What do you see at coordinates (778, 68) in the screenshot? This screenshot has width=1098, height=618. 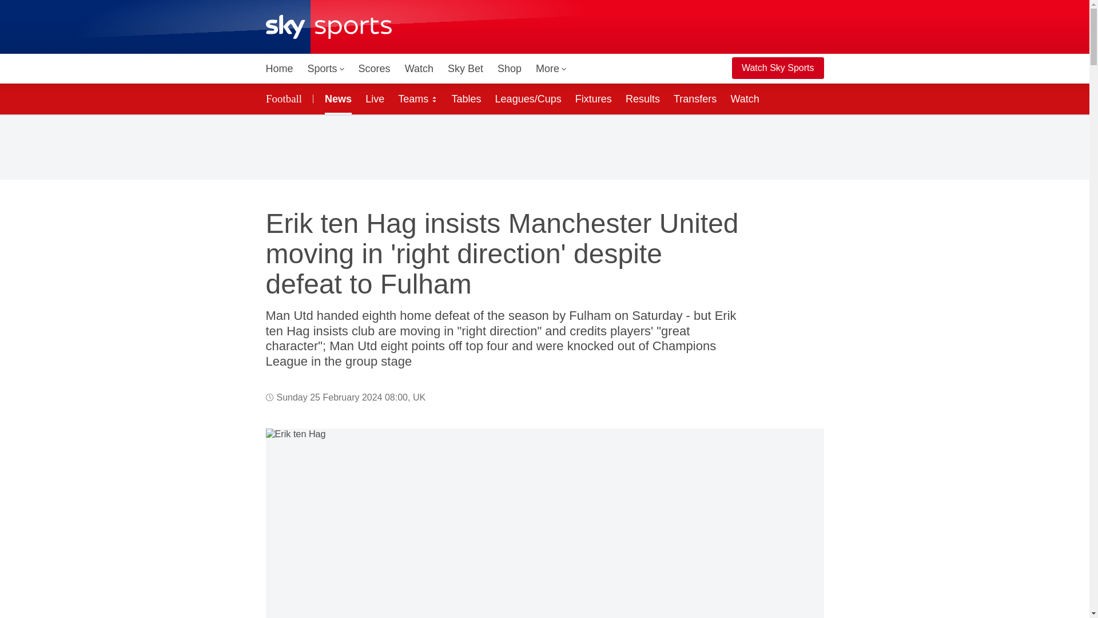 I see `Watch Sky Sports` at bounding box center [778, 68].